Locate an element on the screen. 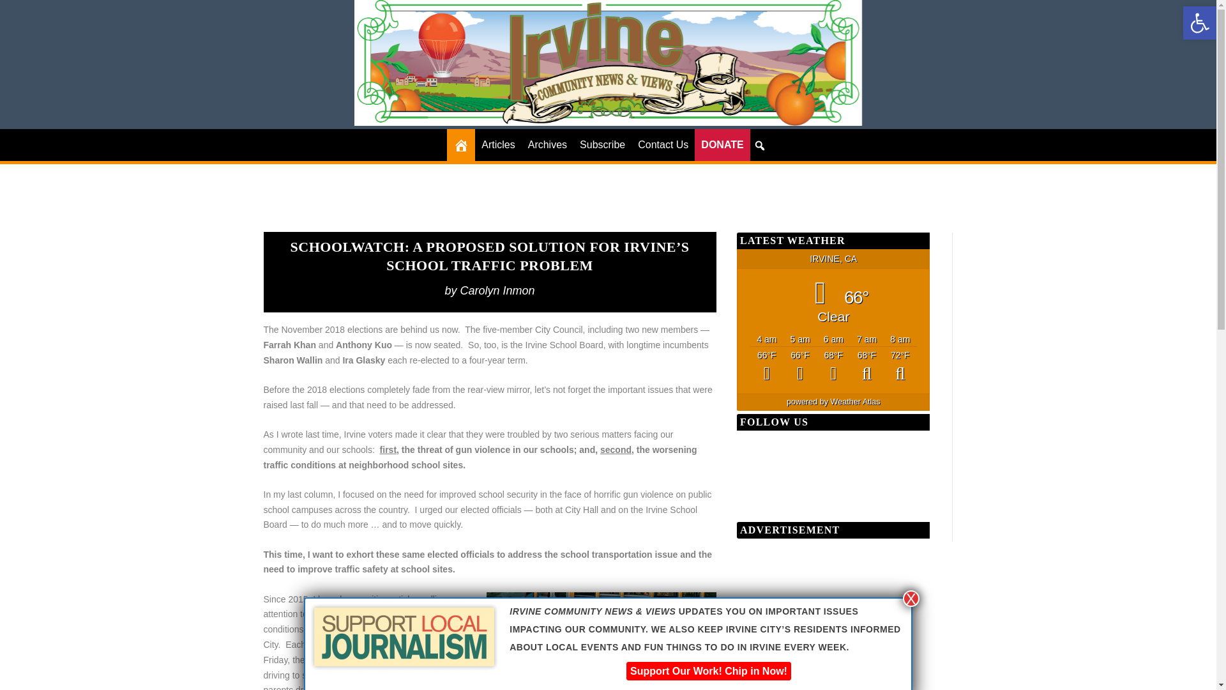  Accessibility Tools is located at coordinates (1199, 23).